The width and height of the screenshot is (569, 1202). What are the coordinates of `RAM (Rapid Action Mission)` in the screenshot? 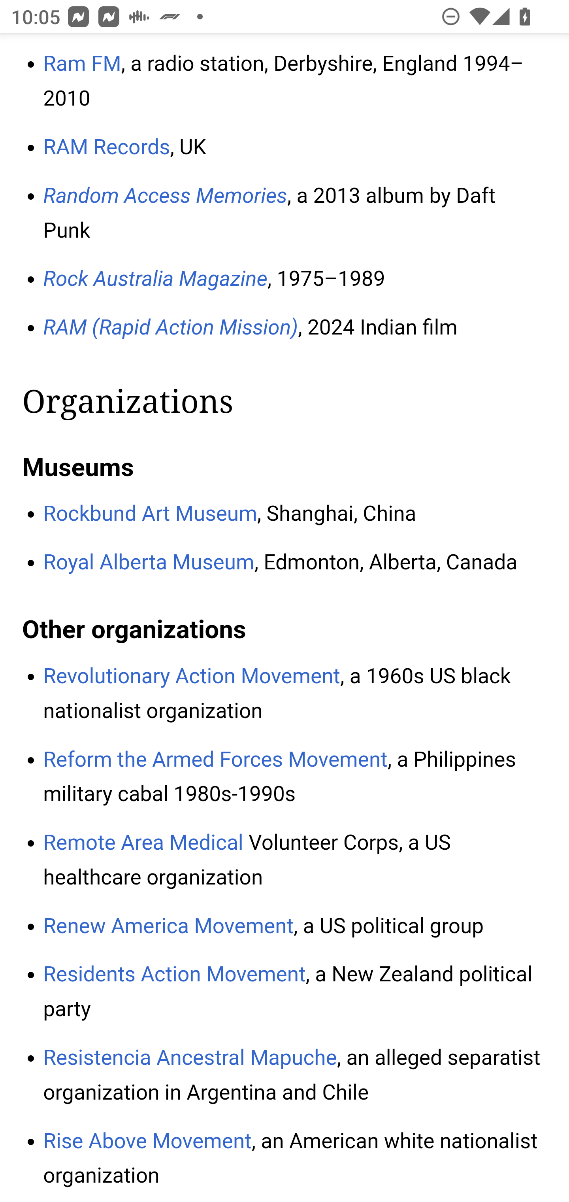 It's located at (171, 328).